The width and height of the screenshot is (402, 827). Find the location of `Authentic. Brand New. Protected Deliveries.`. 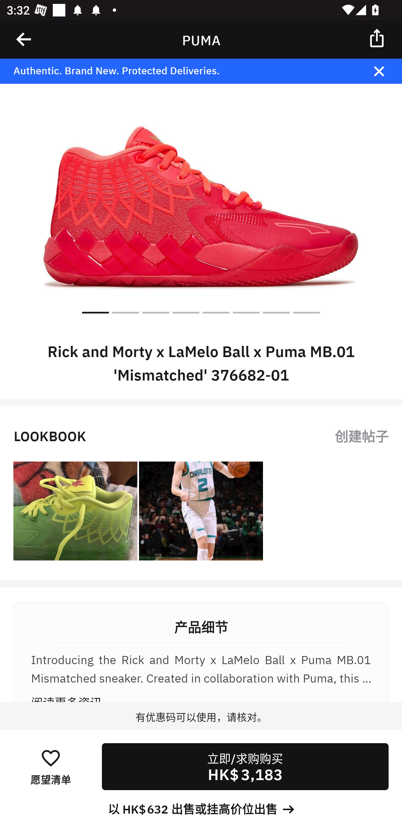

Authentic. Brand New. Protected Deliveries. is located at coordinates (185, 71).